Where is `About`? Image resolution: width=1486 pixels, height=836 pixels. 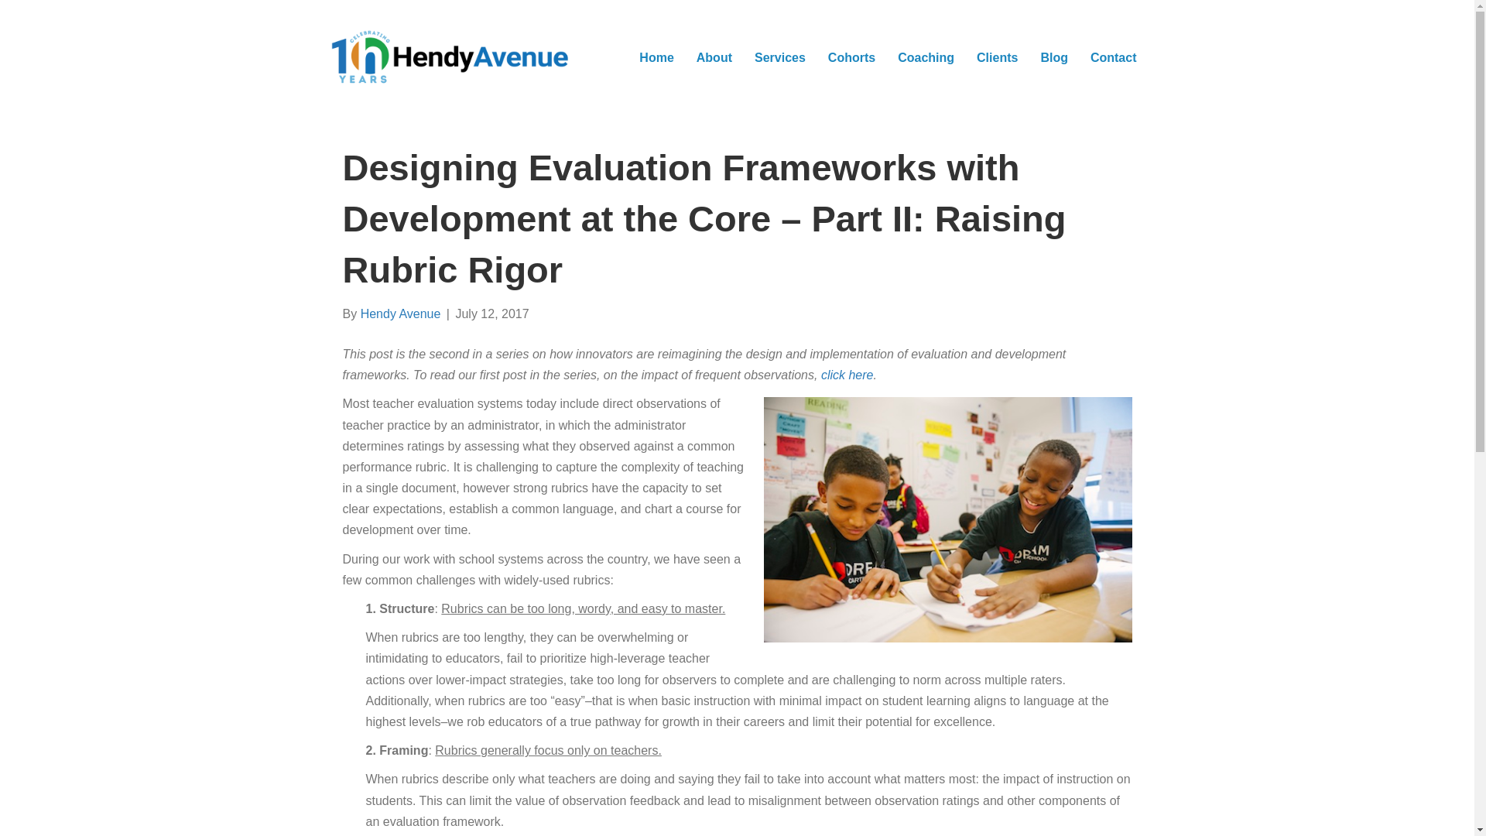 About is located at coordinates (714, 57).